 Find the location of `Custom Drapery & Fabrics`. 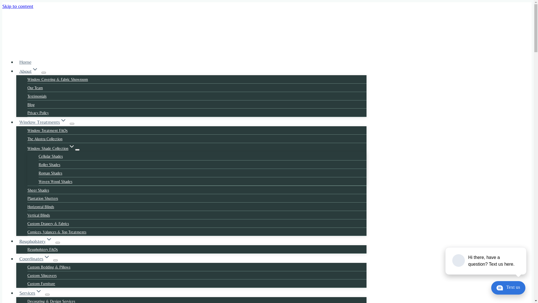

Custom Drapery & Fabrics is located at coordinates (48, 224).